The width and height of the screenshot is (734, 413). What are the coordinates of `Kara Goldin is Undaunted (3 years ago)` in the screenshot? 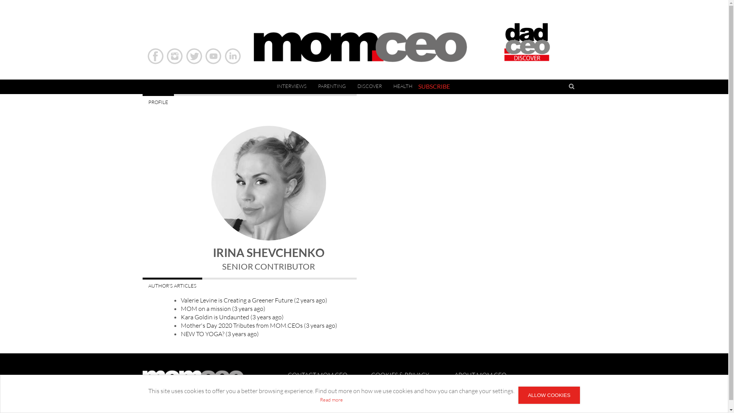 It's located at (232, 317).